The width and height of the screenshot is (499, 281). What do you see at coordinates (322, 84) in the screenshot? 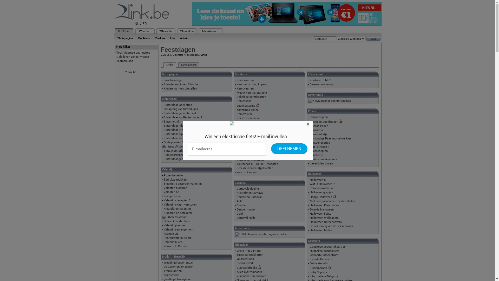
I see `Bereken uw lening` at bounding box center [322, 84].